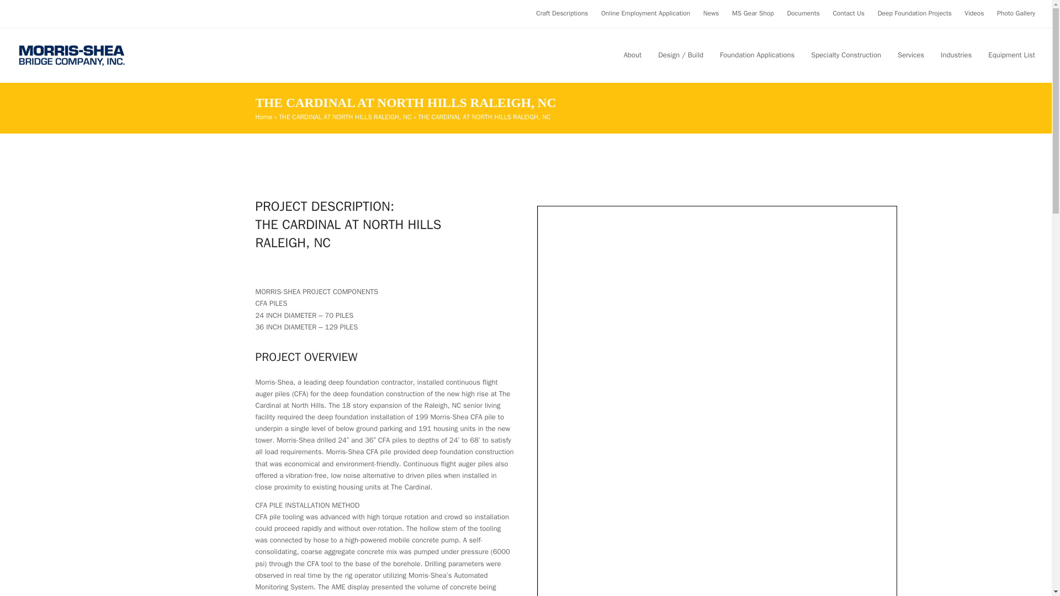  Describe the element at coordinates (753, 13) in the screenshot. I see `MS Gear Shop` at that location.